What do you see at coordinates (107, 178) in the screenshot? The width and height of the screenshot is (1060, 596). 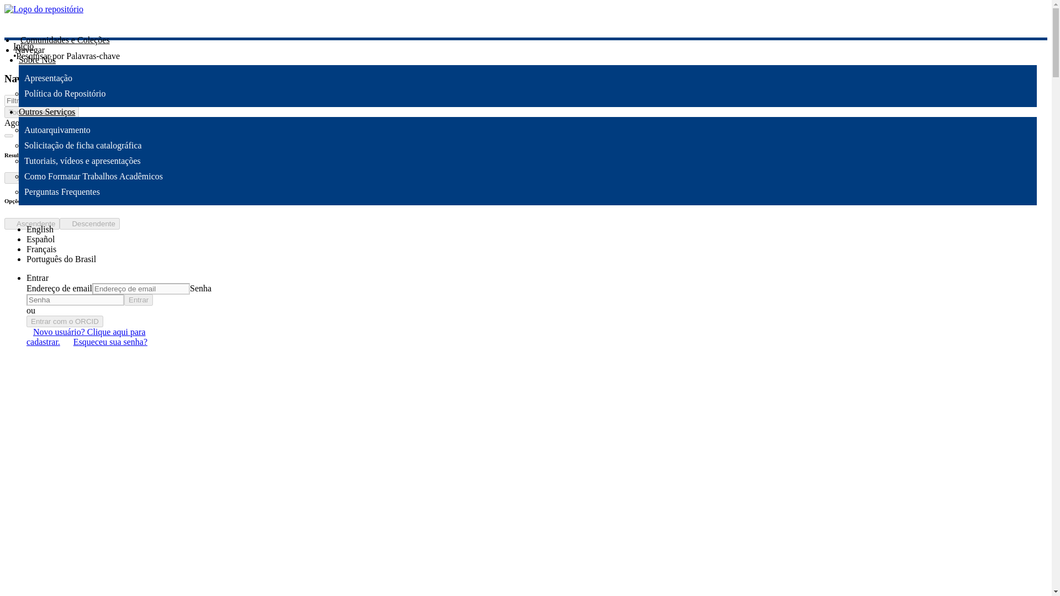 I see `40` at bounding box center [107, 178].